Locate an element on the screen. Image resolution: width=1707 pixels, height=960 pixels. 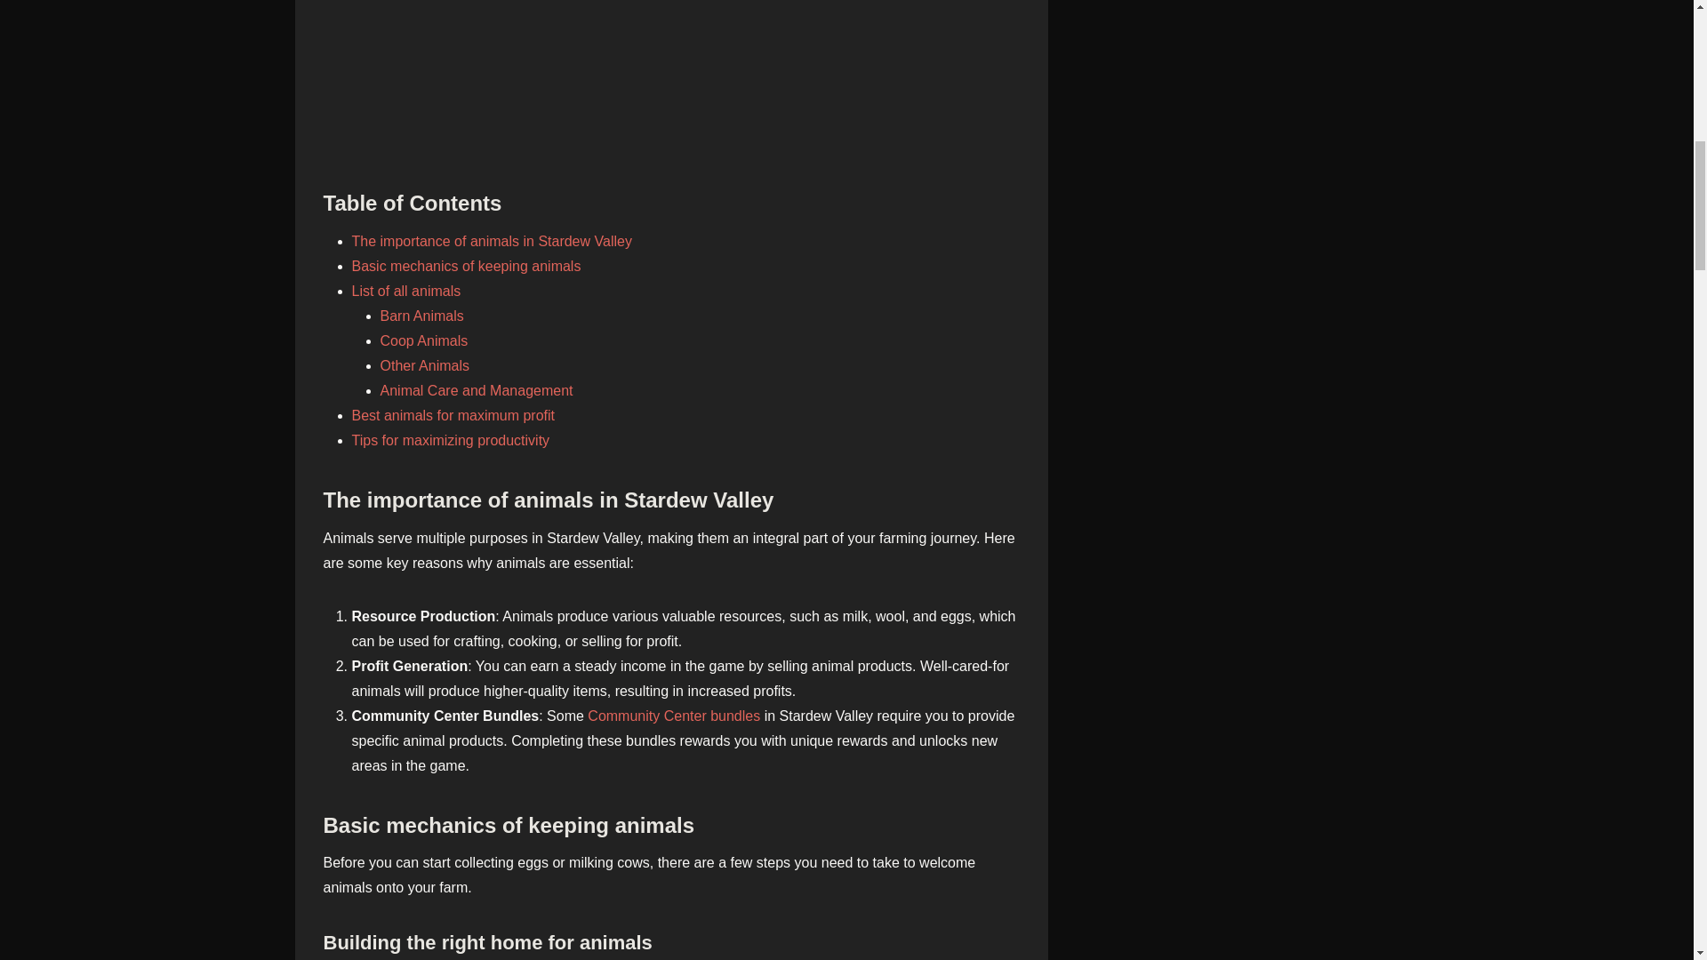
Best animals for maximum profit is located at coordinates (453, 416).